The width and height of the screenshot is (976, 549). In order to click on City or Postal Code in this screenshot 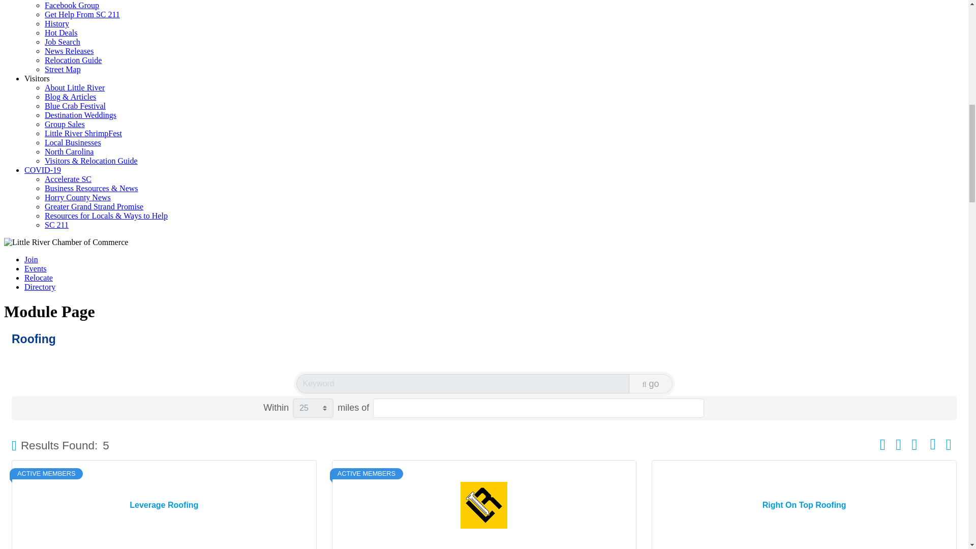, I will do `click(538, 408)`.